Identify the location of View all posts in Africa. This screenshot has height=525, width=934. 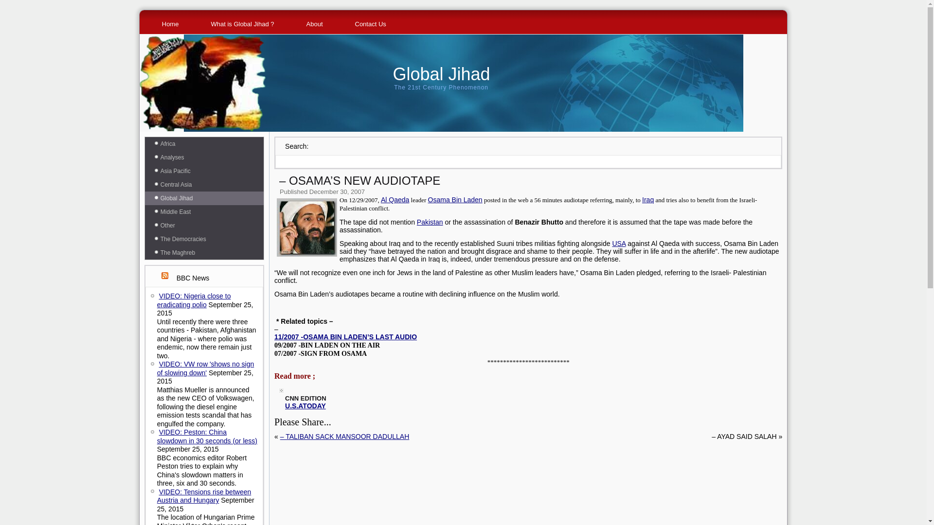
(204, 143).